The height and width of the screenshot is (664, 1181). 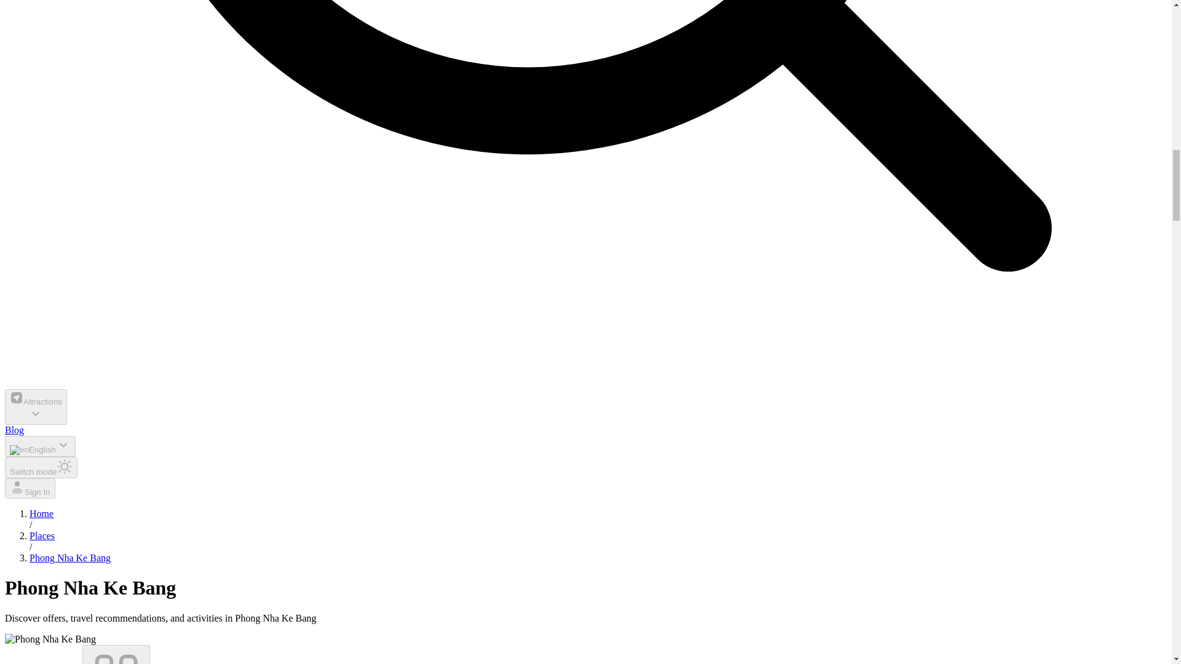 I want to click on Sign In, so click(x=30, y=488).